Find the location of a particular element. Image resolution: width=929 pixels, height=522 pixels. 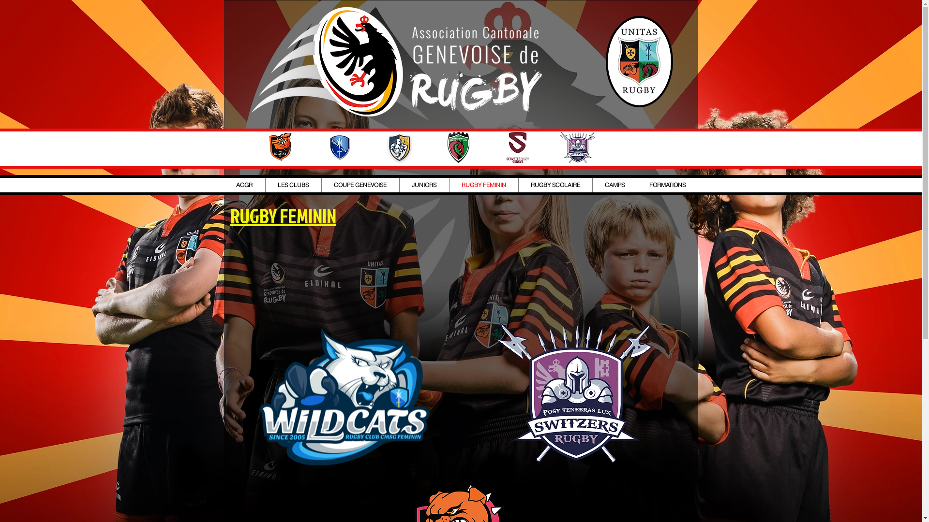

RUGBY SCOLAIRE is located at coordinates (555, 185).